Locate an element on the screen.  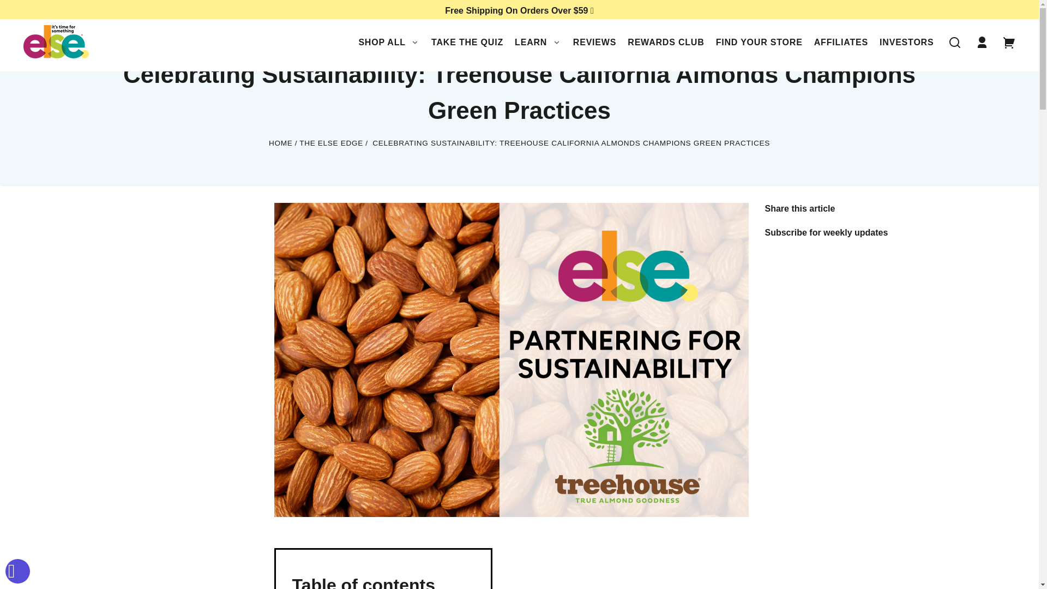
Log in is located at coordinates (982, 43).